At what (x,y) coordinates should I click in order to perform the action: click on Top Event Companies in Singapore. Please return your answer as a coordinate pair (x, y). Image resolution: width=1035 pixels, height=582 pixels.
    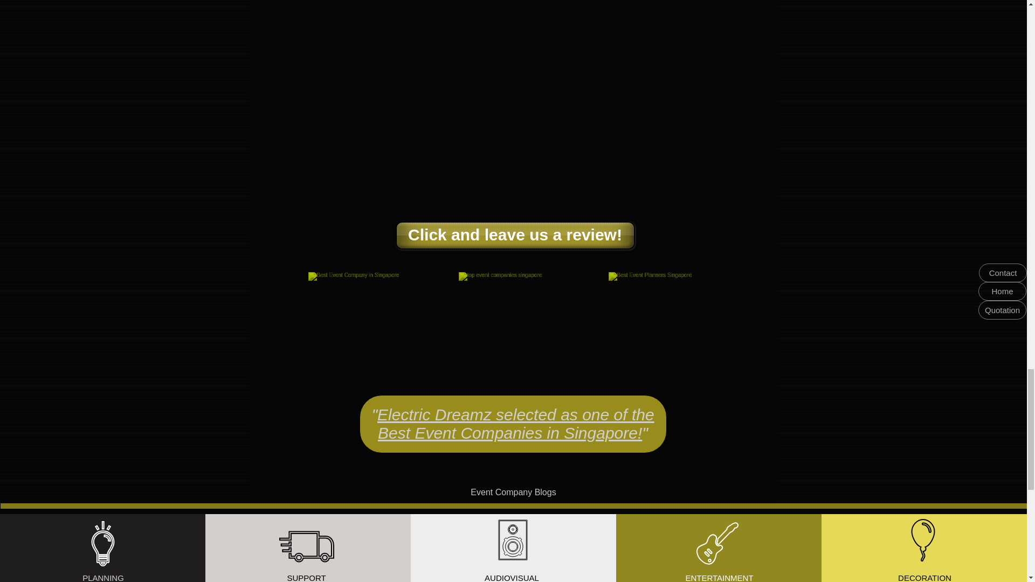
    Looking at the image, I should click on (513, 325).